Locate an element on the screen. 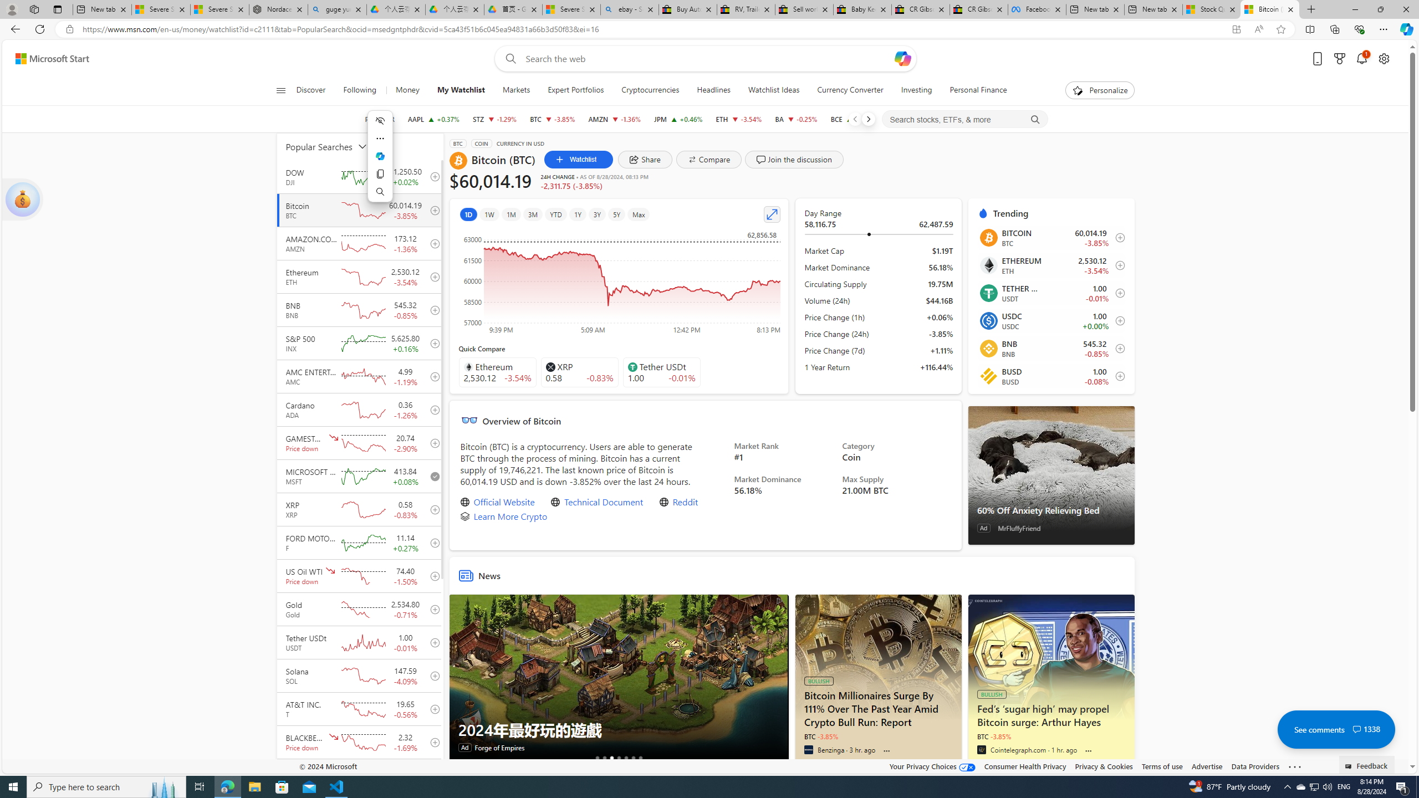 This screenshot has height=798, width=1419. Watchlist Ideas is located at coordinates (774, 90).